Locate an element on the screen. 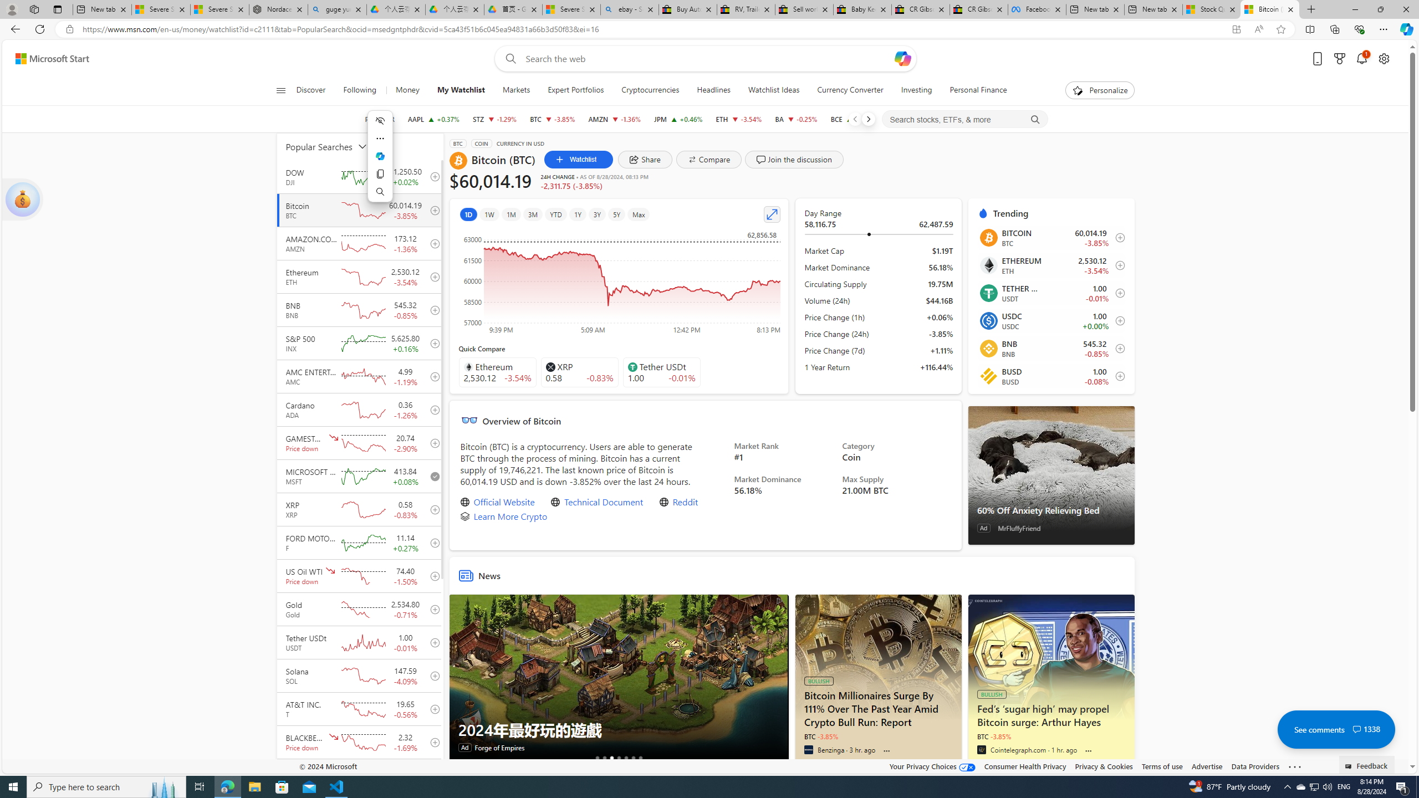 This screenshot has height=798, width=1419. Watchlist Ideas is located at coordinates (774, 90).